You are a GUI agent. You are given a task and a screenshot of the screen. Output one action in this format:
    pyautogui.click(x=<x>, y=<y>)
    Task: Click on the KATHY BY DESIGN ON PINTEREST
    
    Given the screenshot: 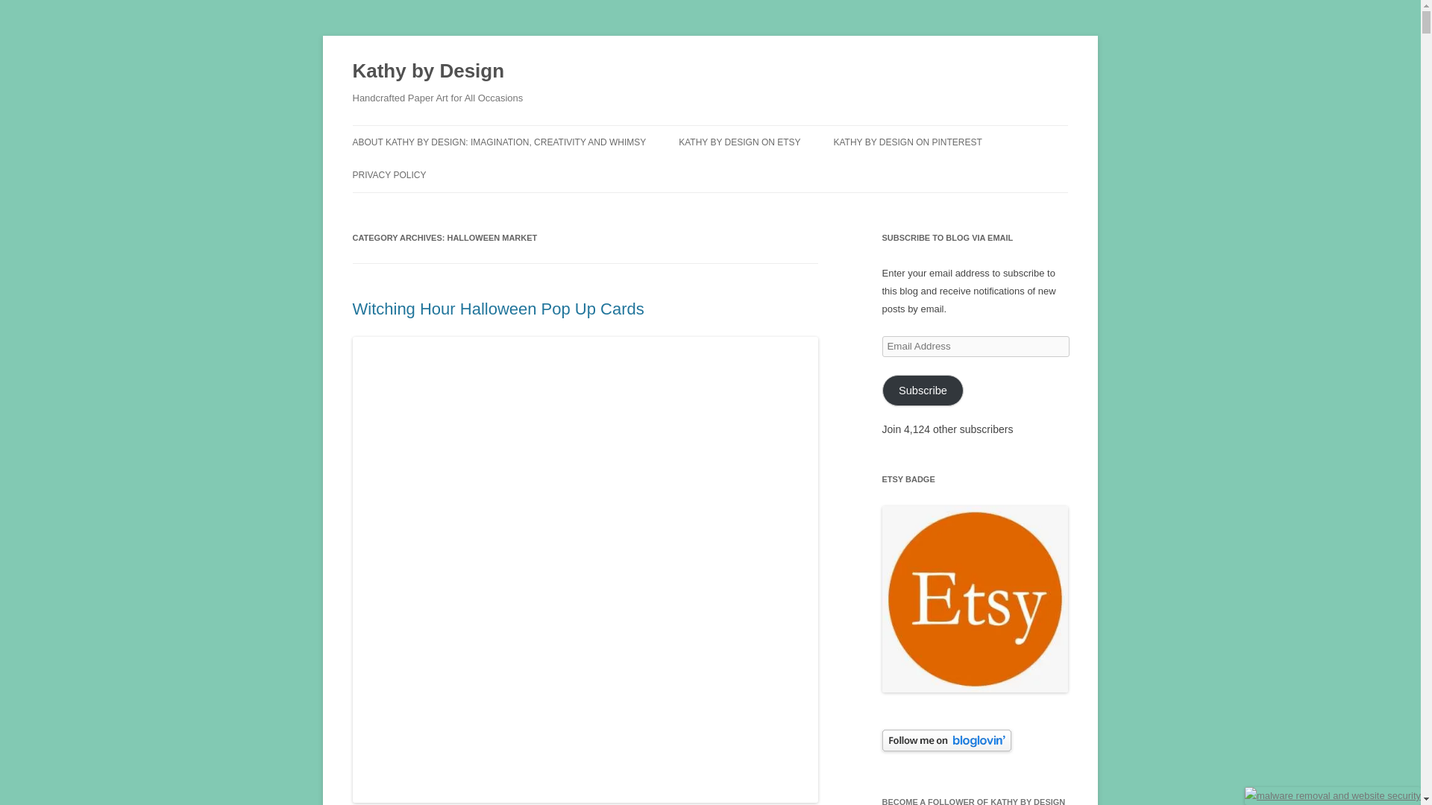 What is the action you would take?
    pyautogui.click(x=907, y=142)
    